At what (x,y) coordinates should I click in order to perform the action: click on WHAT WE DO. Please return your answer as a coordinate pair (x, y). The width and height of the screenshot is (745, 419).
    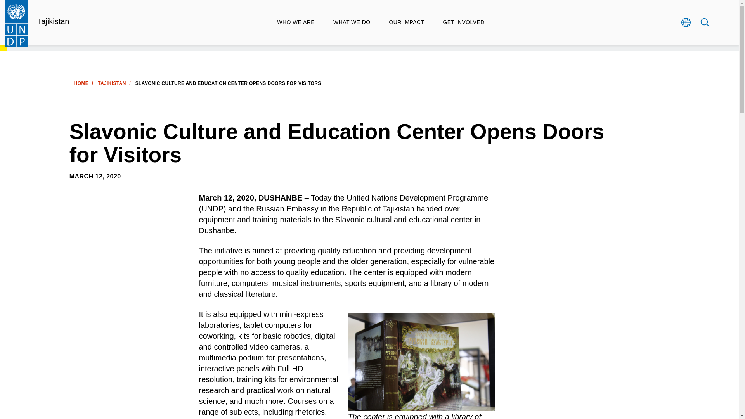
    Looking at the image, I should click on (352, 22).